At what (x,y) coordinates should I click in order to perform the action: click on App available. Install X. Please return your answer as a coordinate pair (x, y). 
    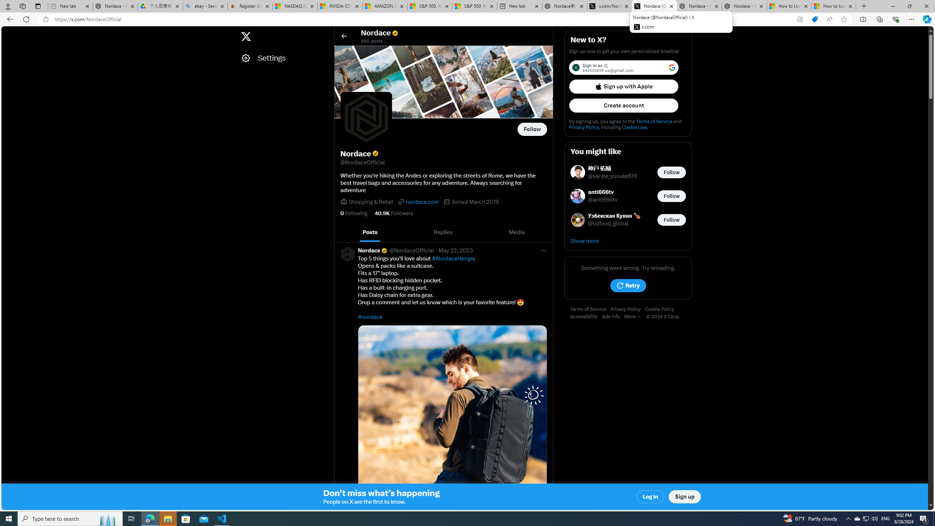
    Looking at the image, I should click on (800, 19).